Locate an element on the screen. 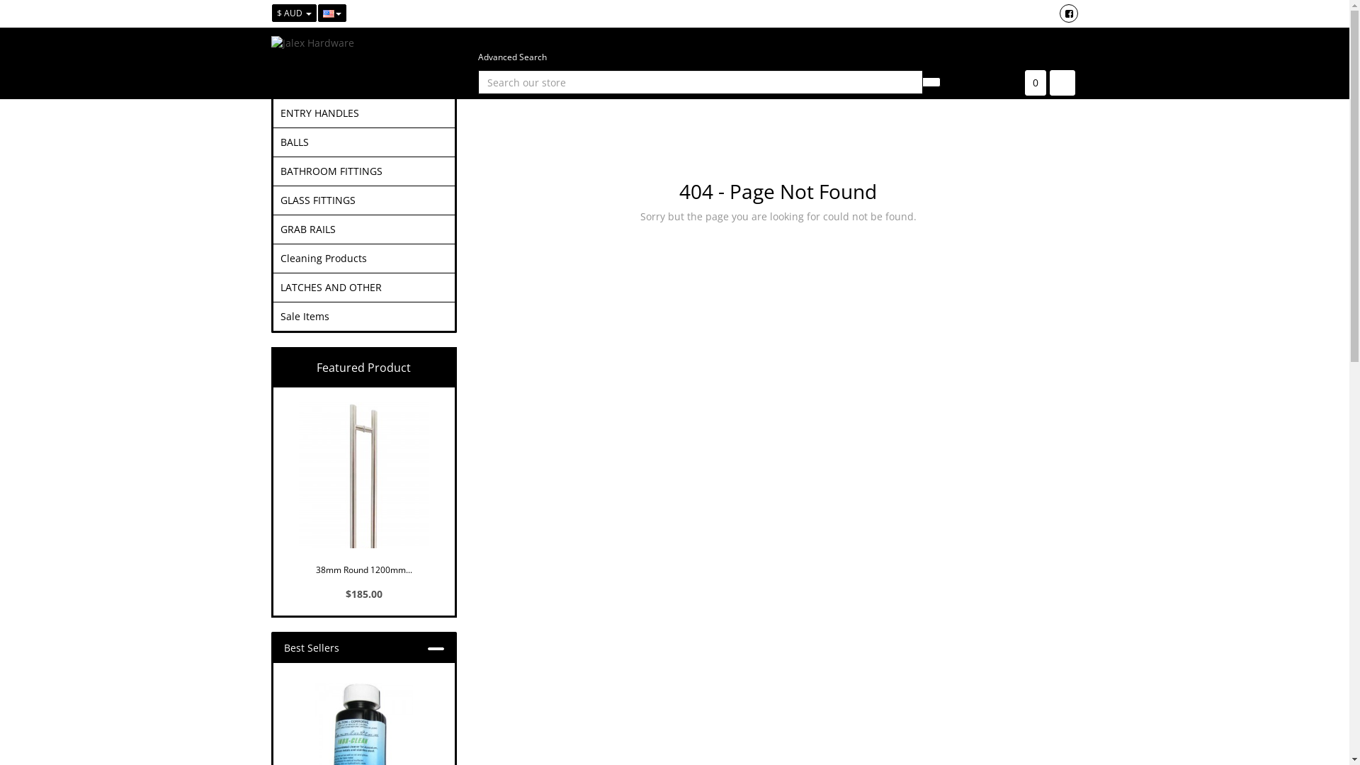 This screenshot has width=1360, height=765. Advanced Search is located at coordinates (513, 57).